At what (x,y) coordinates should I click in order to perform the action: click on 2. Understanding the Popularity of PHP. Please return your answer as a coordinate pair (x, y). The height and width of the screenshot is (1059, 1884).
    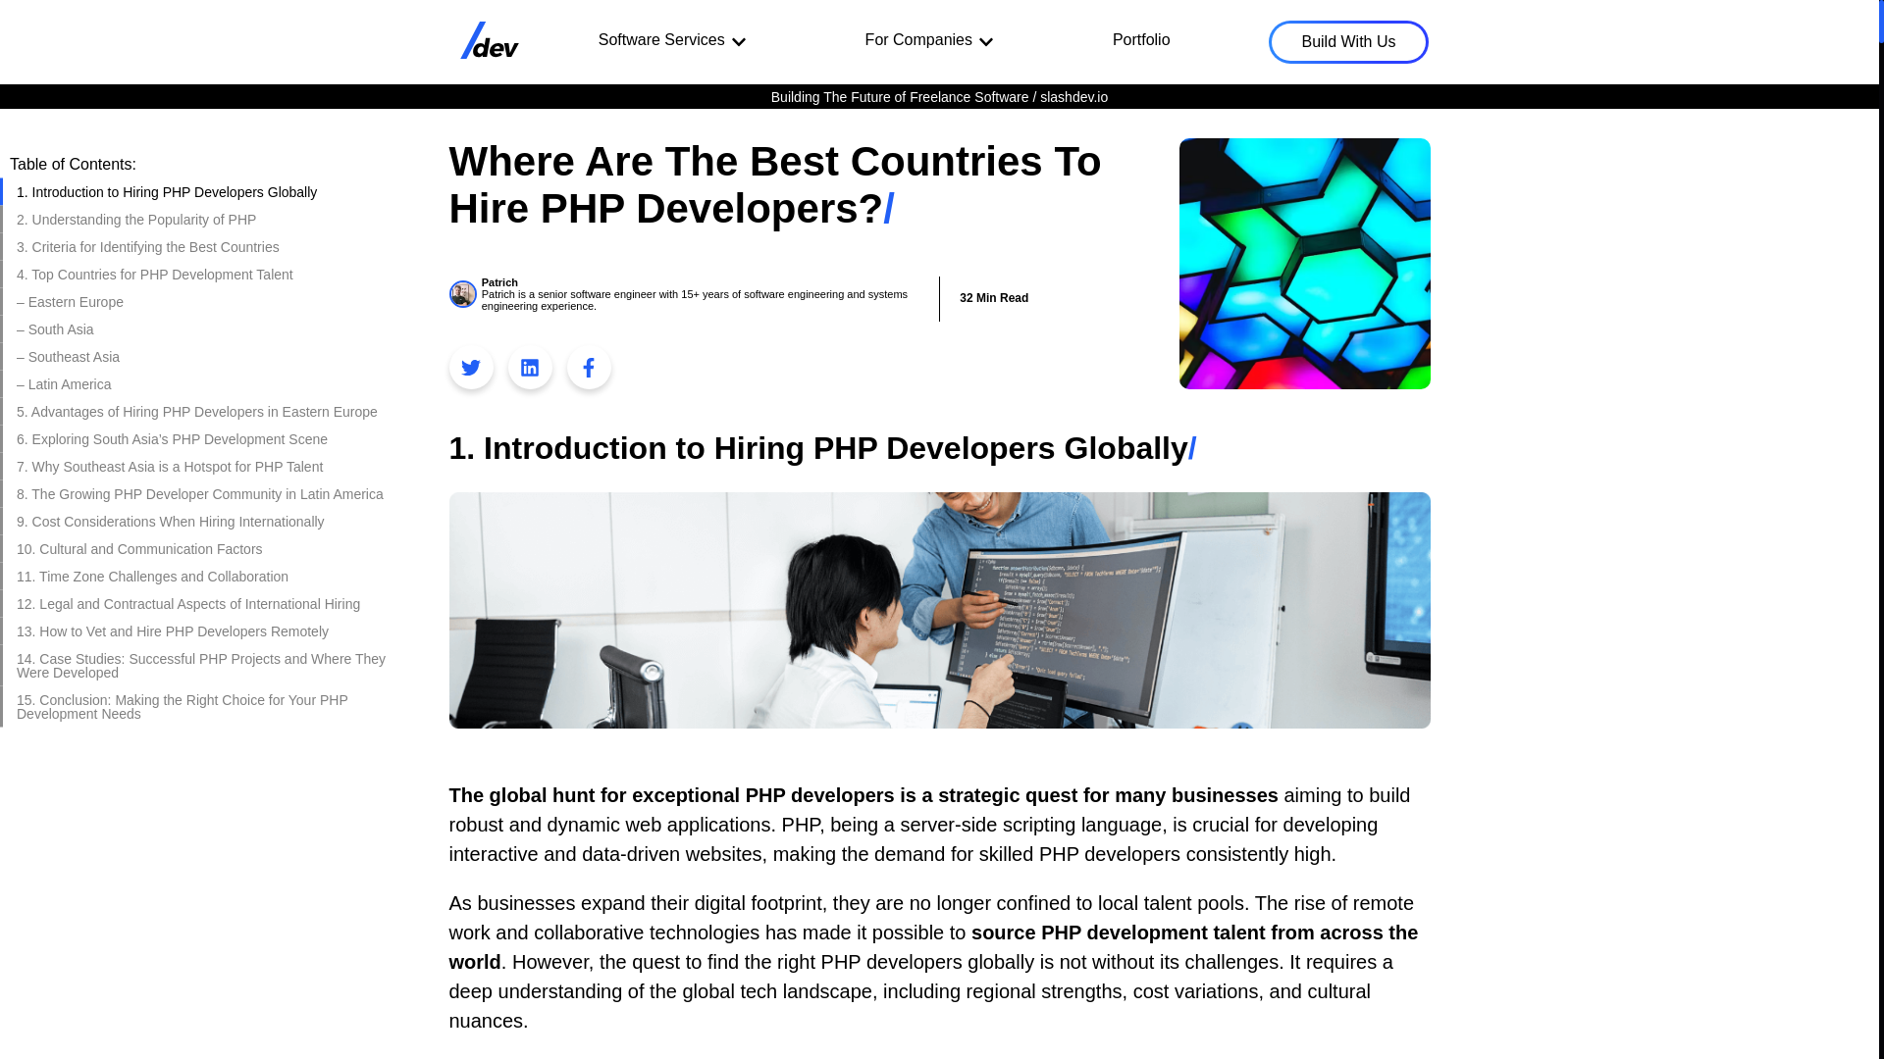
    Looking at the image, I should click on (206, 219).